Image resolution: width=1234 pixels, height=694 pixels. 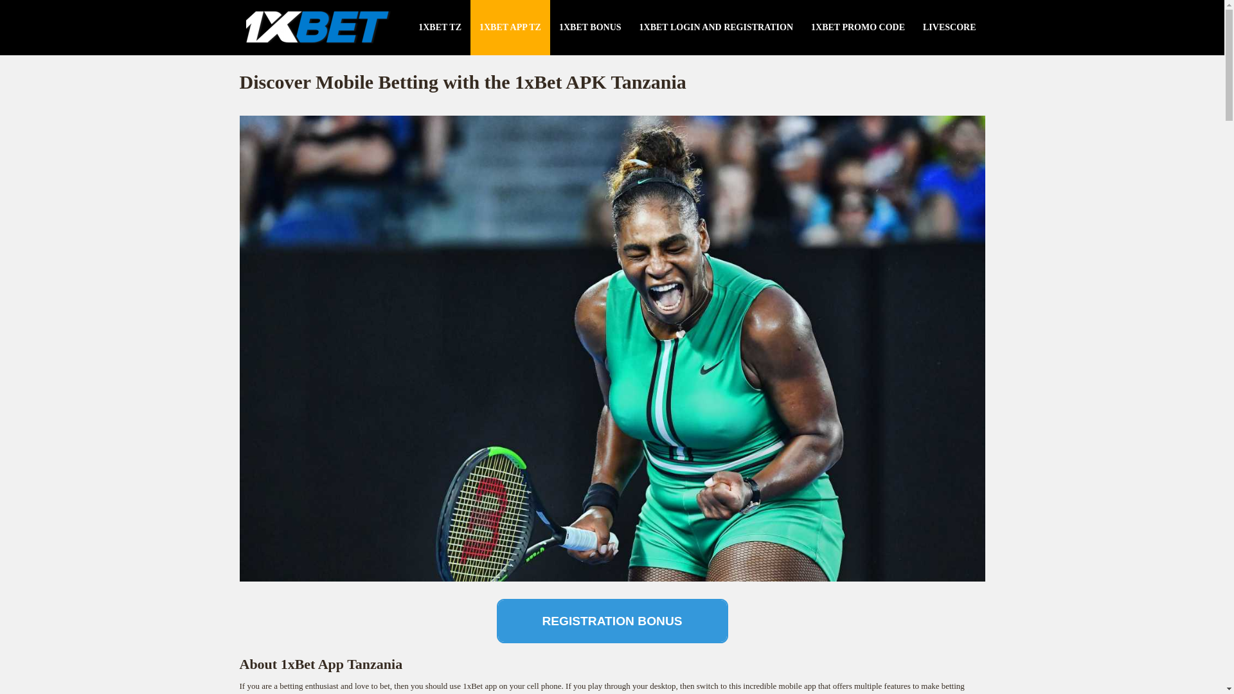 I want to click on 1XBET TZ, so click(x=440, y=28).